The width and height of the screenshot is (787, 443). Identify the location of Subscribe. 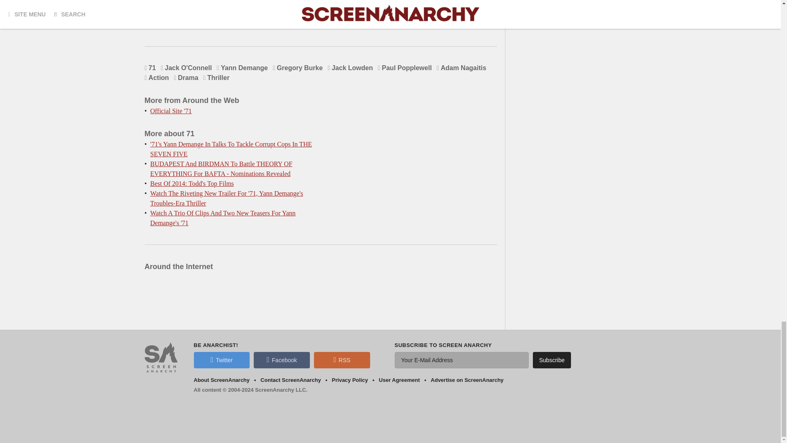
(552, 360).